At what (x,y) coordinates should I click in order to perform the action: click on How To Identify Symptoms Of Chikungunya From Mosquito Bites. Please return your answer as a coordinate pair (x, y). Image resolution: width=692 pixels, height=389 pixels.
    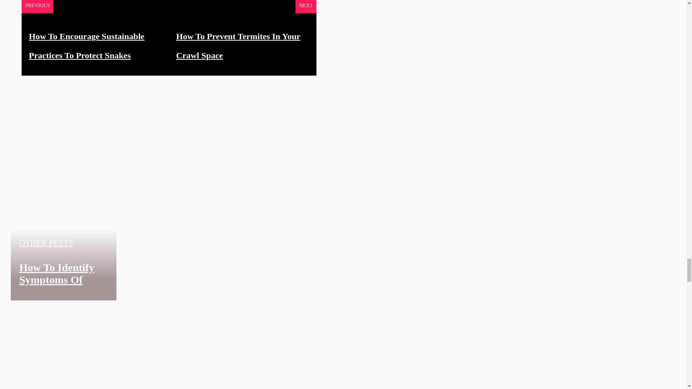
    Looking at the image, I should click on (57, 292).